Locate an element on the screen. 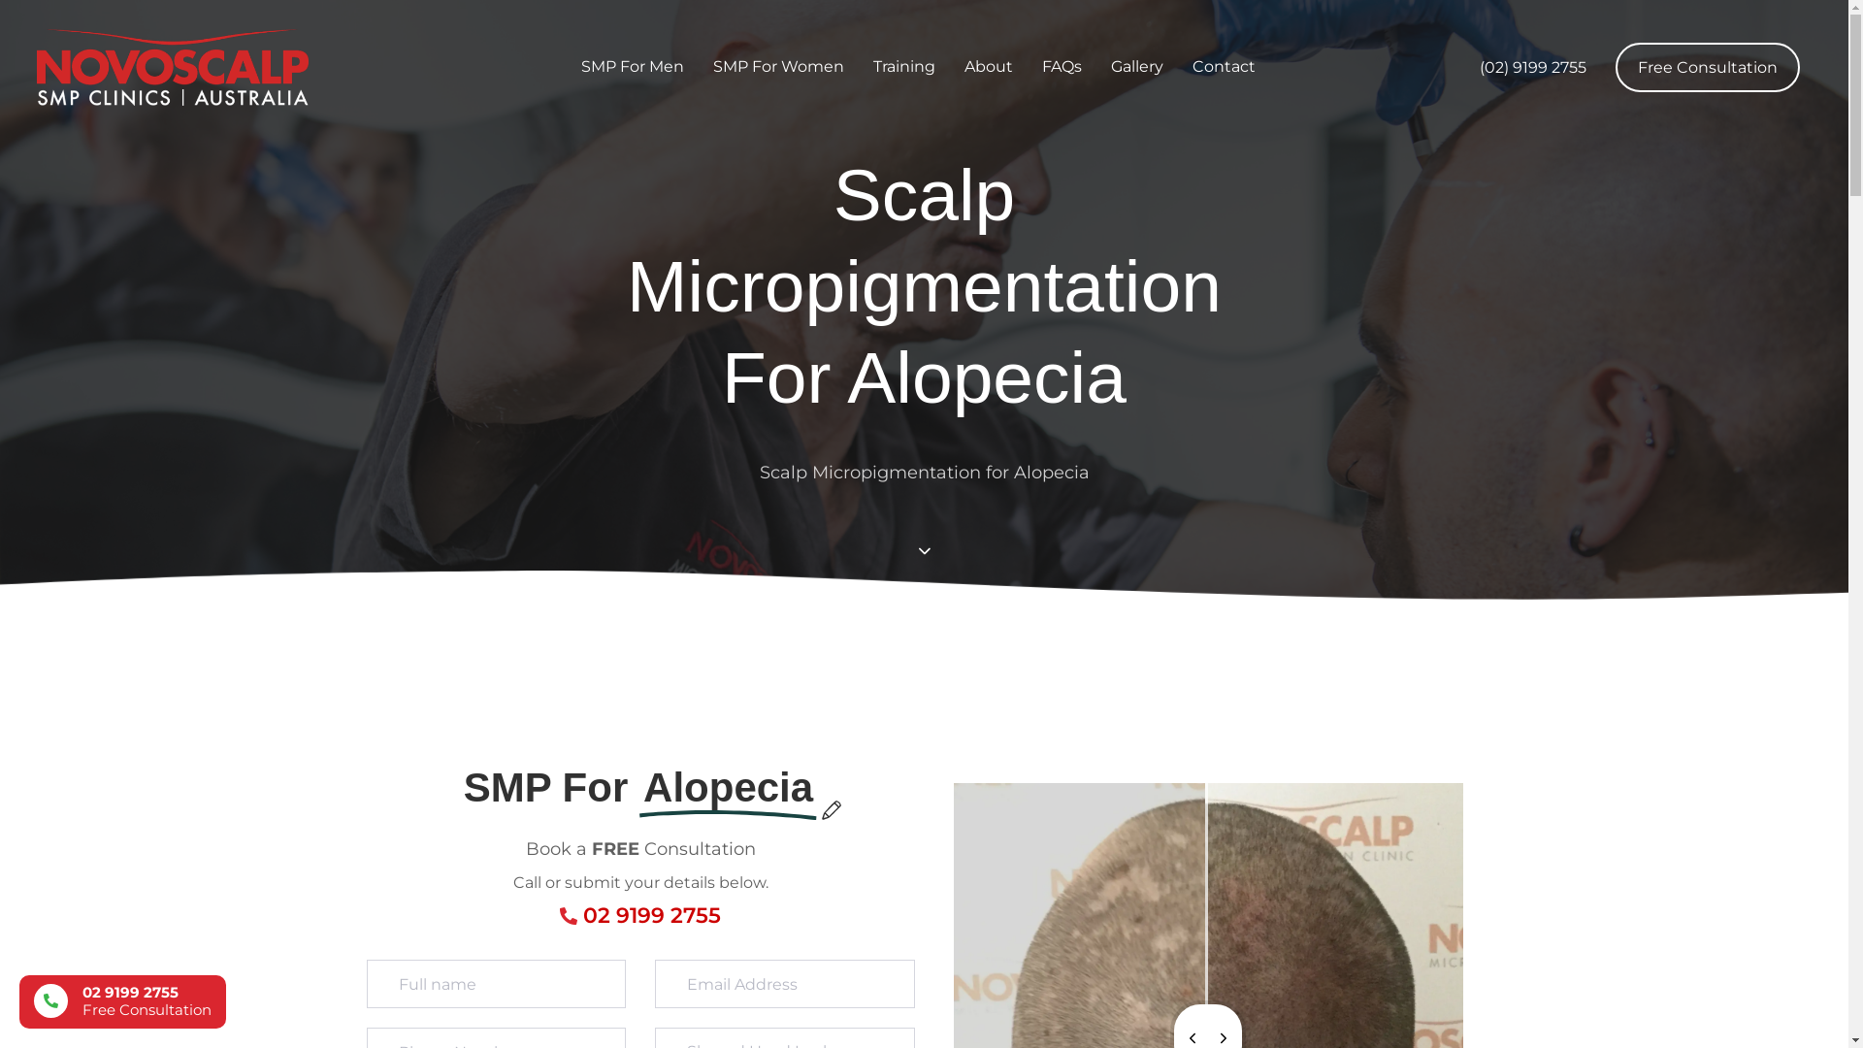  Training is located at coordinates (904, 68).